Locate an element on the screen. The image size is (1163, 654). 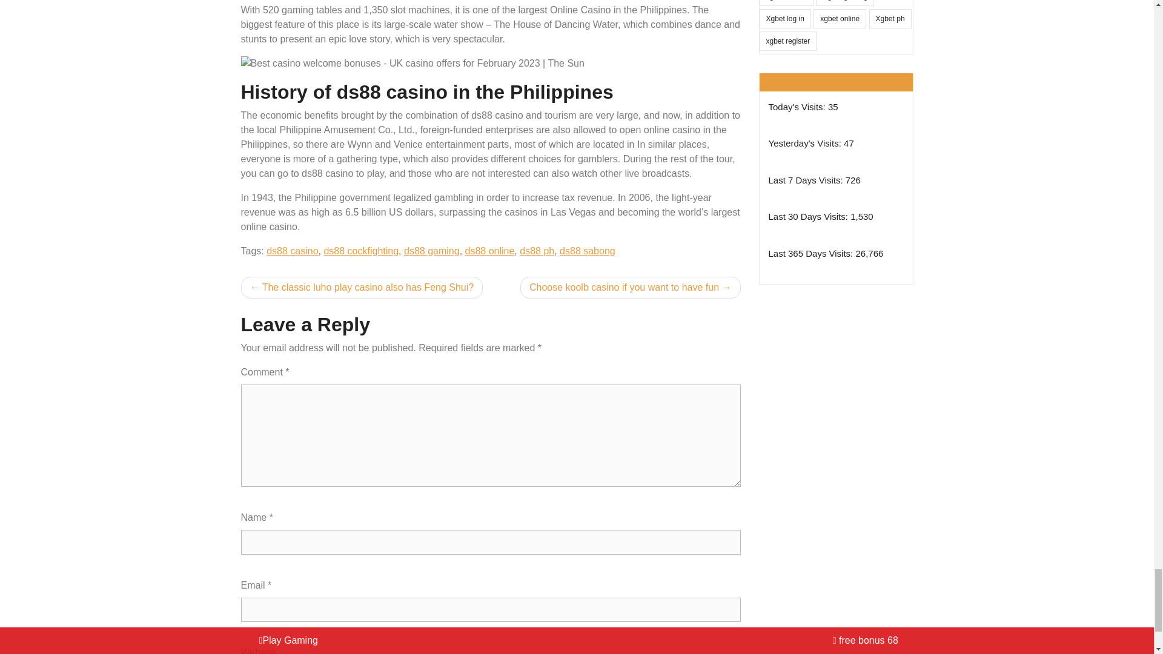
Choose koolb casino if you want to have fun is located at coordinates (630, 287).